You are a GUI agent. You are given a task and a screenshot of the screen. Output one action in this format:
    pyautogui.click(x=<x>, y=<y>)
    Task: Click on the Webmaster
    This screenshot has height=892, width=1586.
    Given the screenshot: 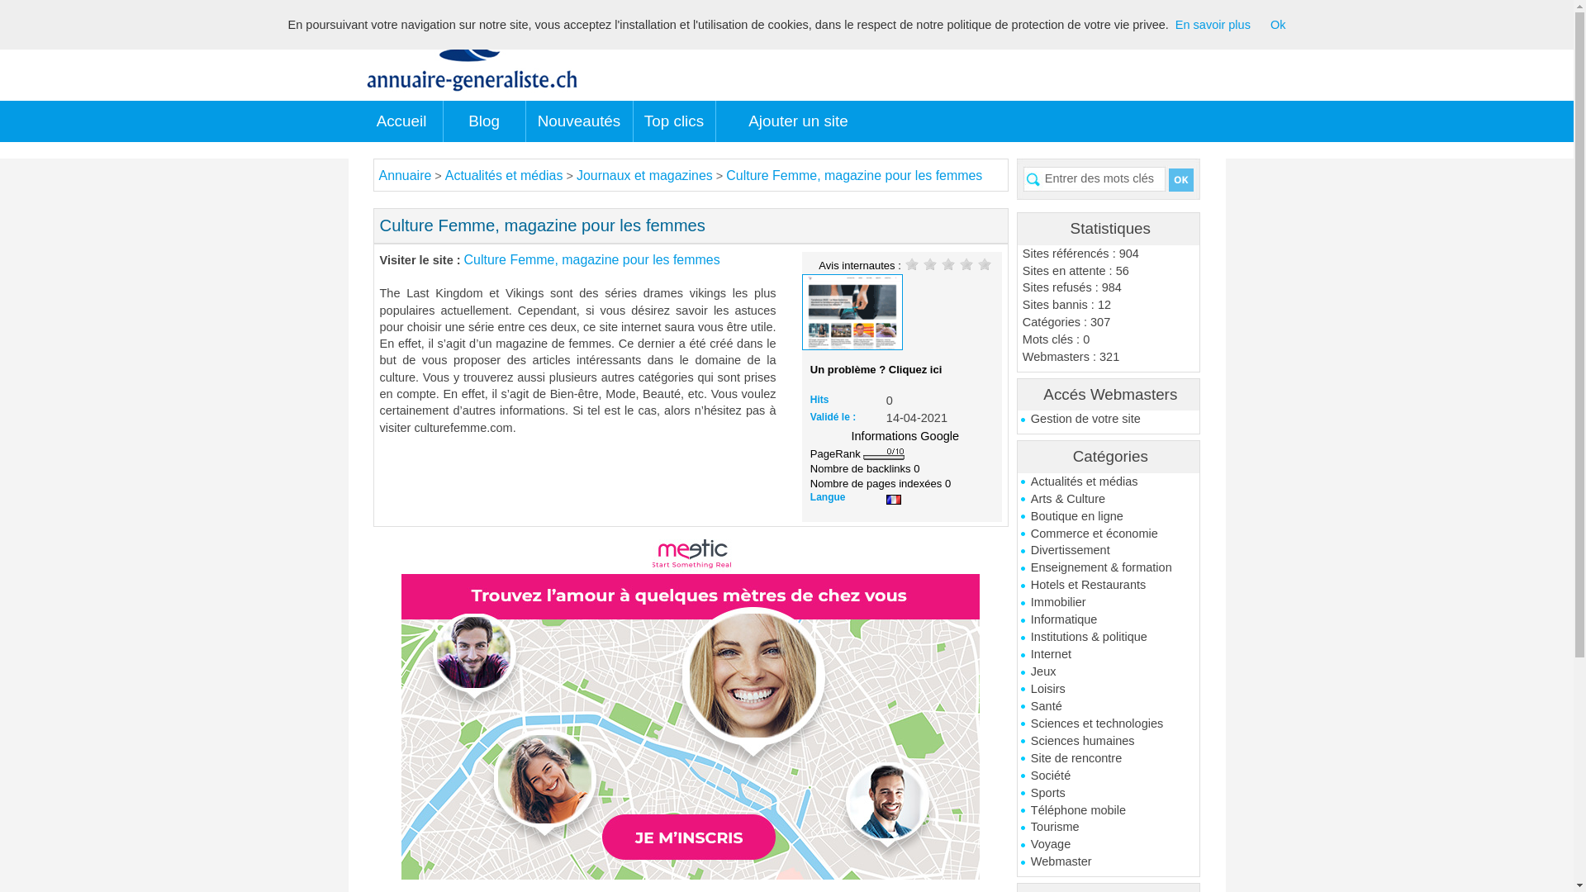 What is the action you would take?
    pyautogui.click(x=1109, y=862)
    